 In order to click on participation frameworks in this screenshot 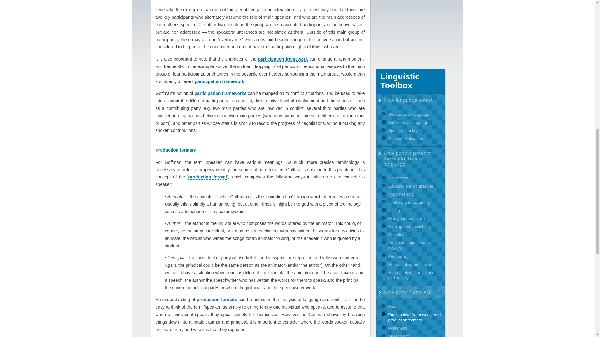, I will do `click(221, 93)`.